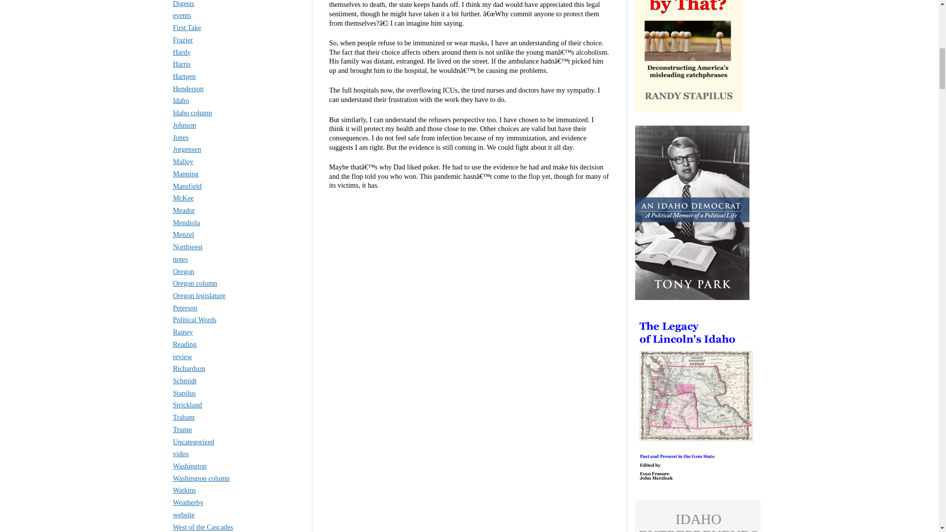  What do you see at coordinates (182, 64) in the screenshot?
I see `Harris` at bounding box center [182, 64].